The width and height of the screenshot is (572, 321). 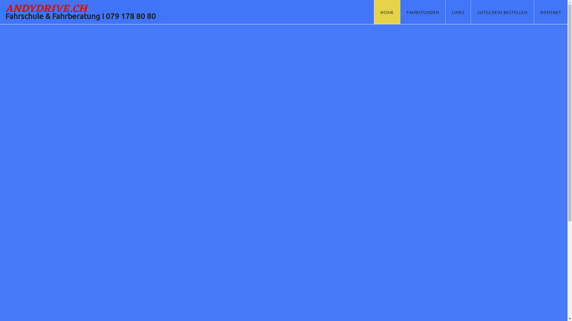 What do you see at coordinates (551, 12) in the screenshot?
I see `KONTAKT` at bounding box center [551, 12].